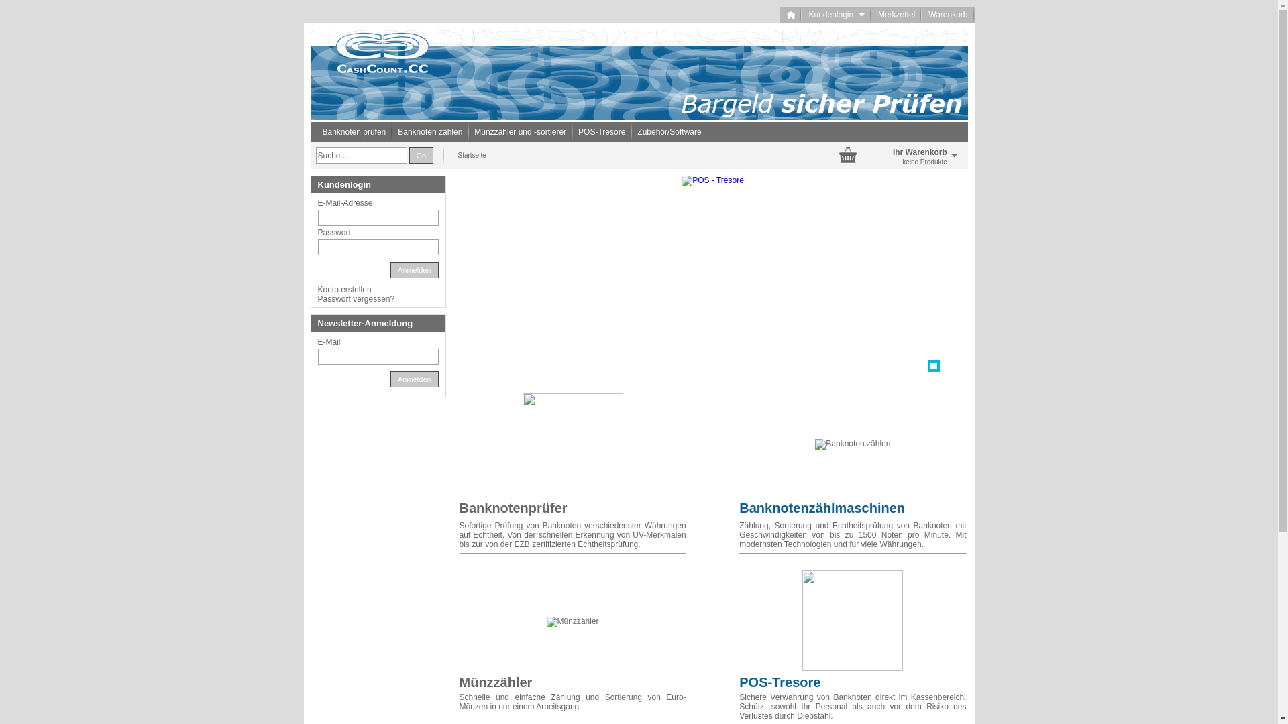  Describe the element at coordinates (415, 379) in the screenshot. I see `Anmelden` at that location.